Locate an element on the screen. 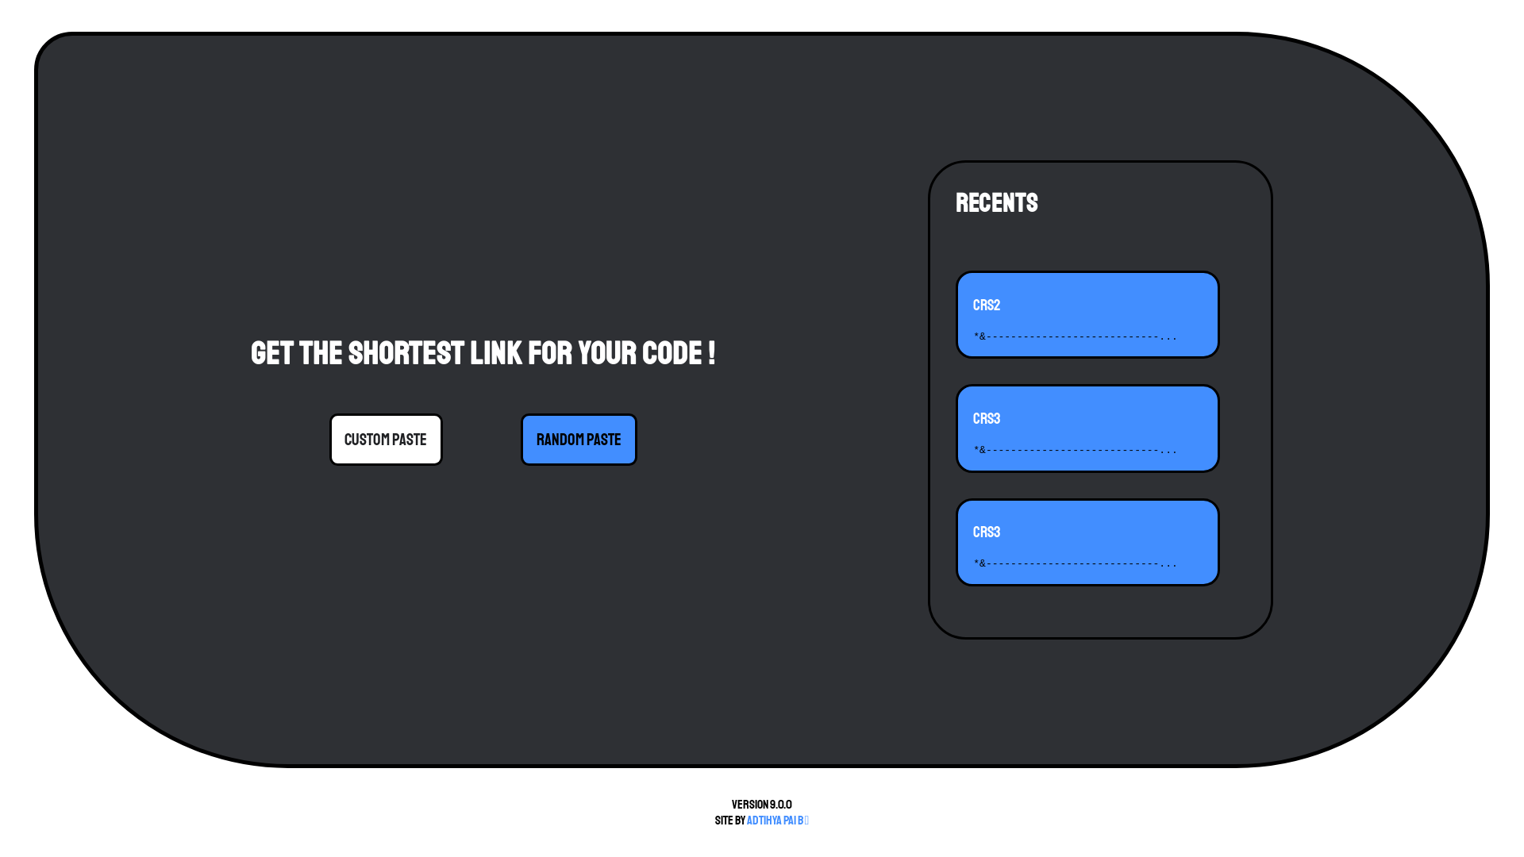 Image resolution: width=1524 pixels, height=857 pixels. Random paste is located at coordinates (579, 440).